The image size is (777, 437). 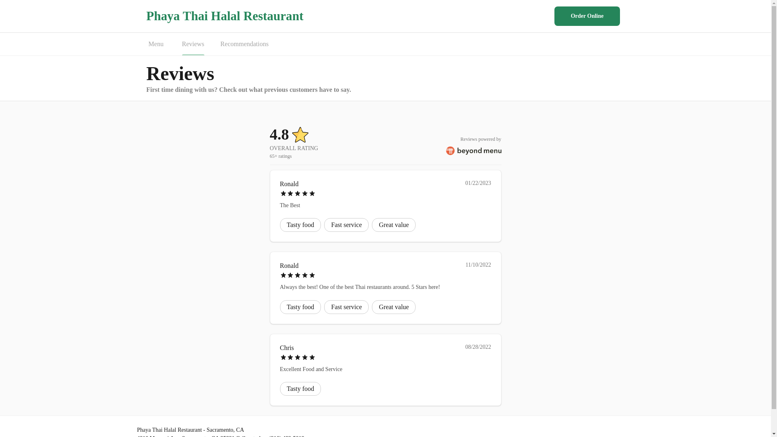 I want to click on Phaya Thai Halal Restaurant, so click(x=225, y=16).